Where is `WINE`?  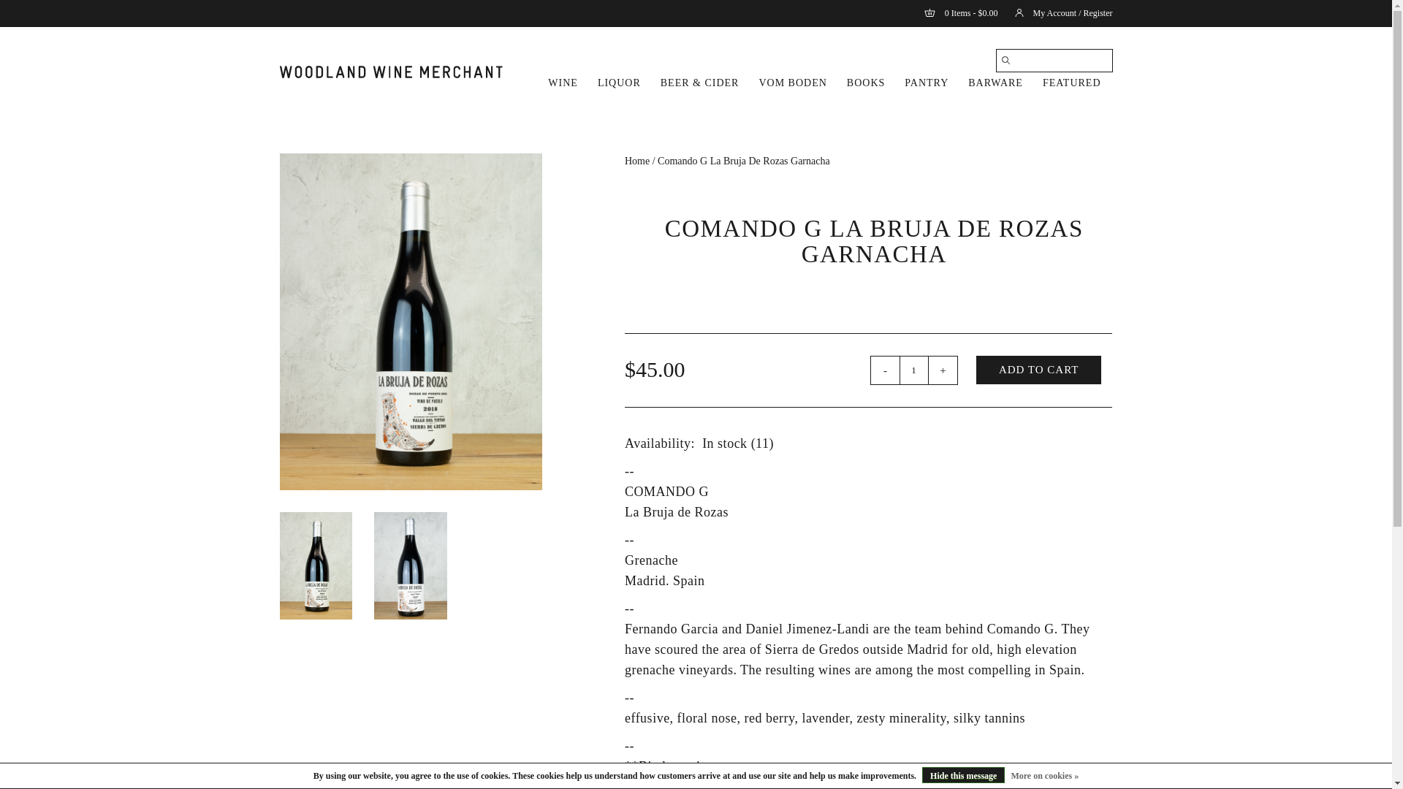 WINE is located at coordinates (563, 83).